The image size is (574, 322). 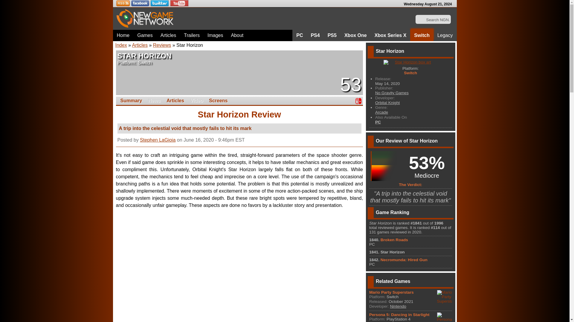 What do you see at coordinates (168, 35) in the screenshot?
I see `Articles` at bounding box center [168, 35].